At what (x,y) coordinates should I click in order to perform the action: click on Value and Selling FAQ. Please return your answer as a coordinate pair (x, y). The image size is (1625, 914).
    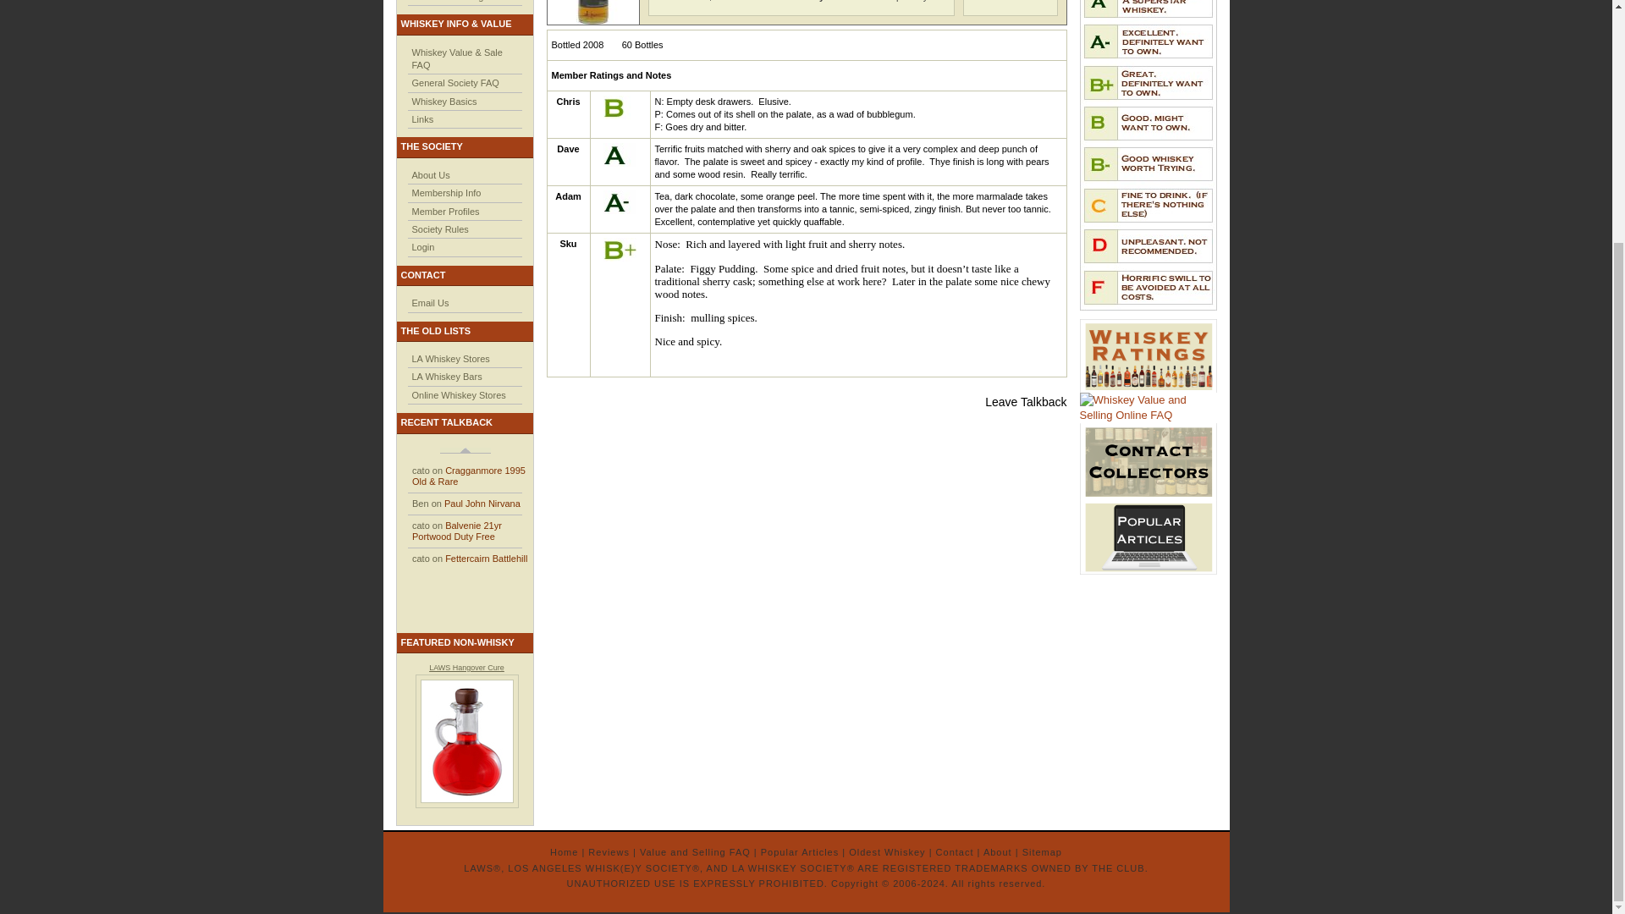
    Looking at the image, I should click on (696, 852).